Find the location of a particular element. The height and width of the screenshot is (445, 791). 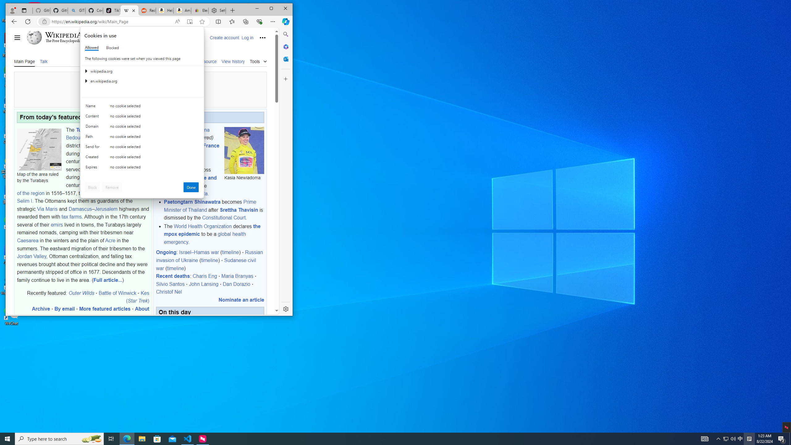

Tray Input Indicator - Chinese (Simplified, China) is located at coordinates (749, 439).